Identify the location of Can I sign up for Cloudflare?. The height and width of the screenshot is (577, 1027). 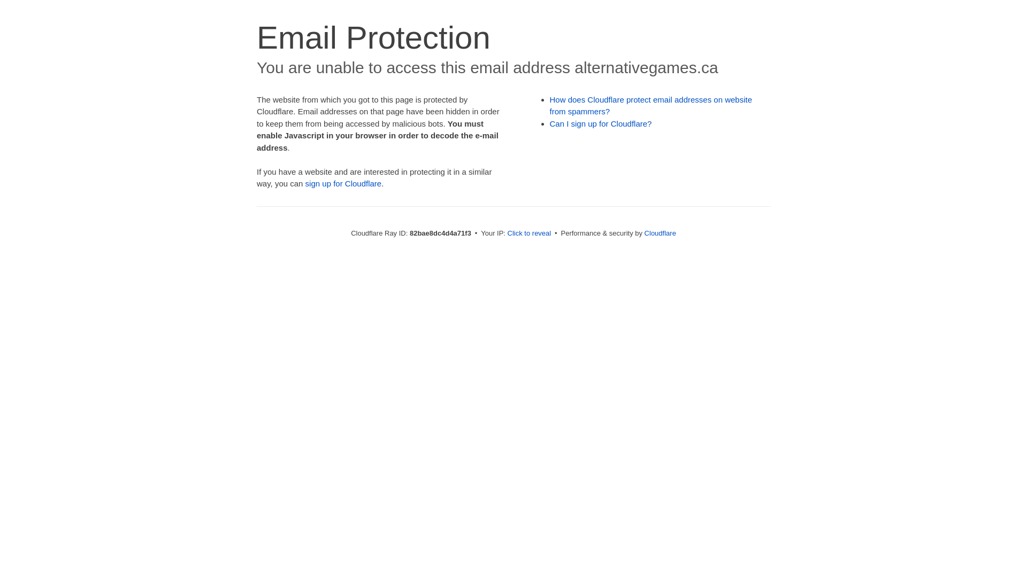
(601, 124).